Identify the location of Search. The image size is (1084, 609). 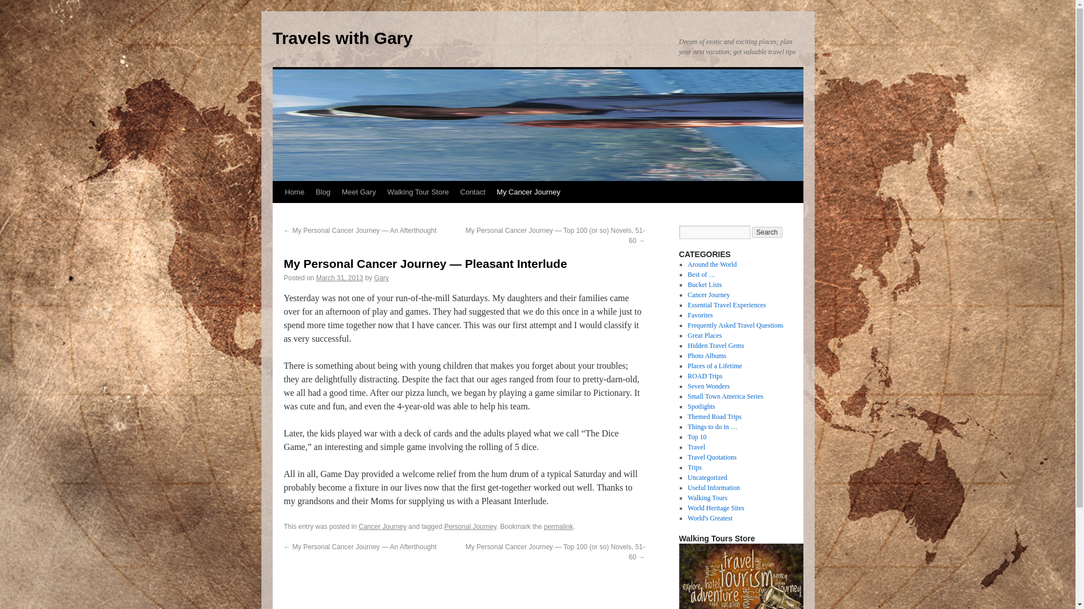
(767, 232).